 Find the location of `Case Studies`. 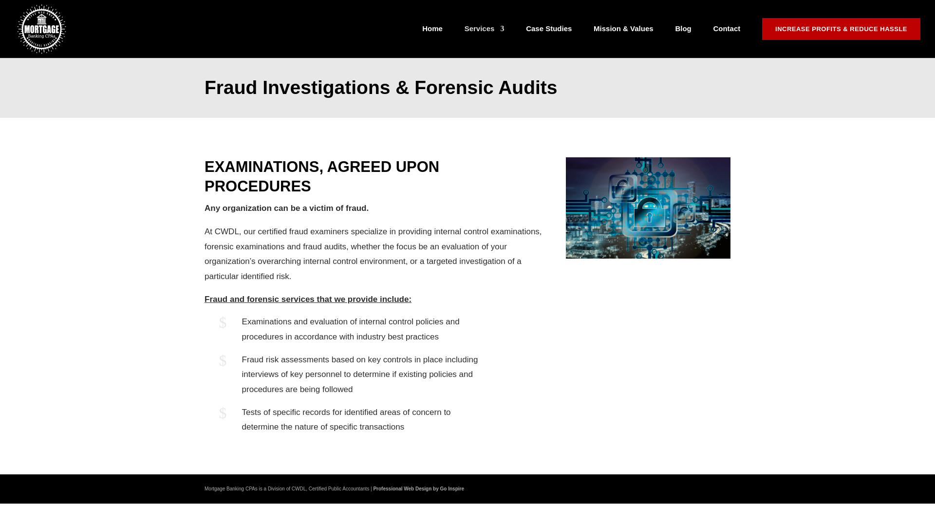

Case Studies is located at coordinates (548, 41).